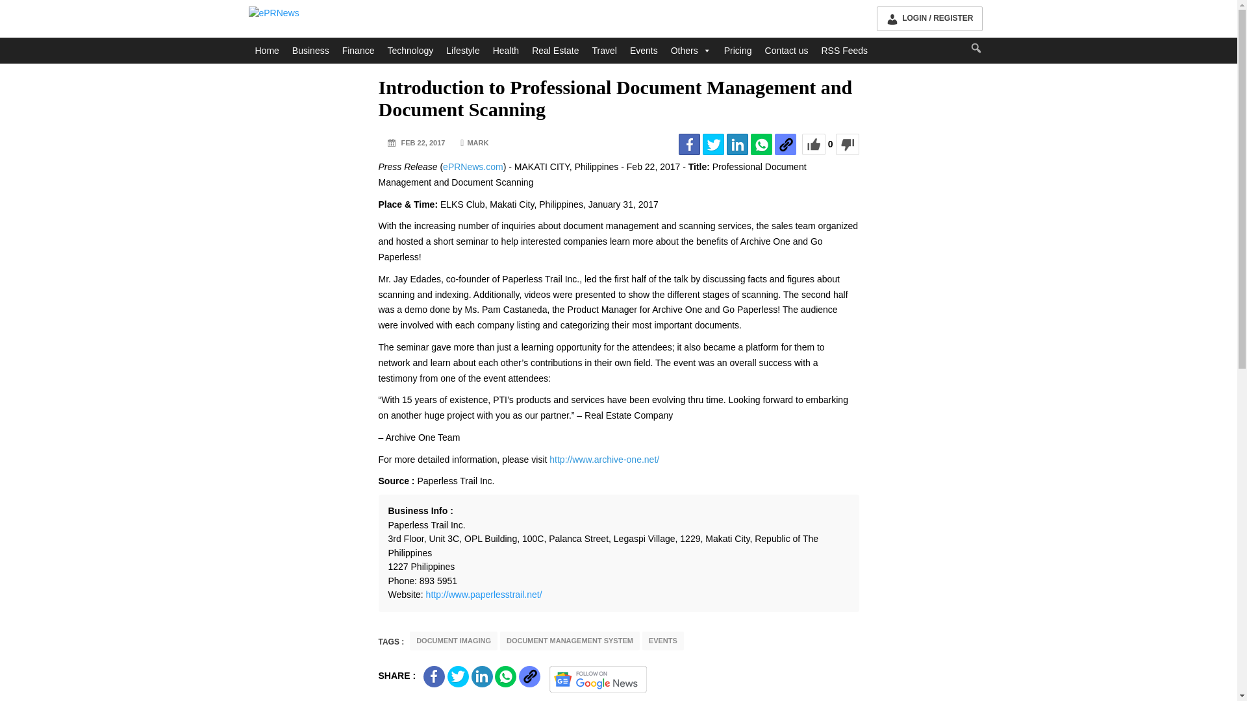  I want to click on Share on Whatsapp, so click(505, 676).